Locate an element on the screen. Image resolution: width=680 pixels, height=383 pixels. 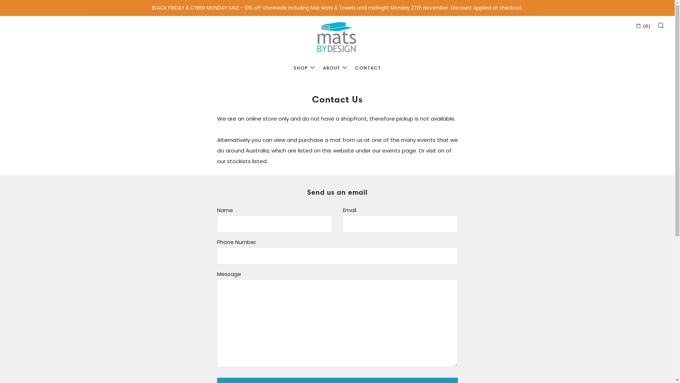
CART
(0) is located at coordinates (643, 26).